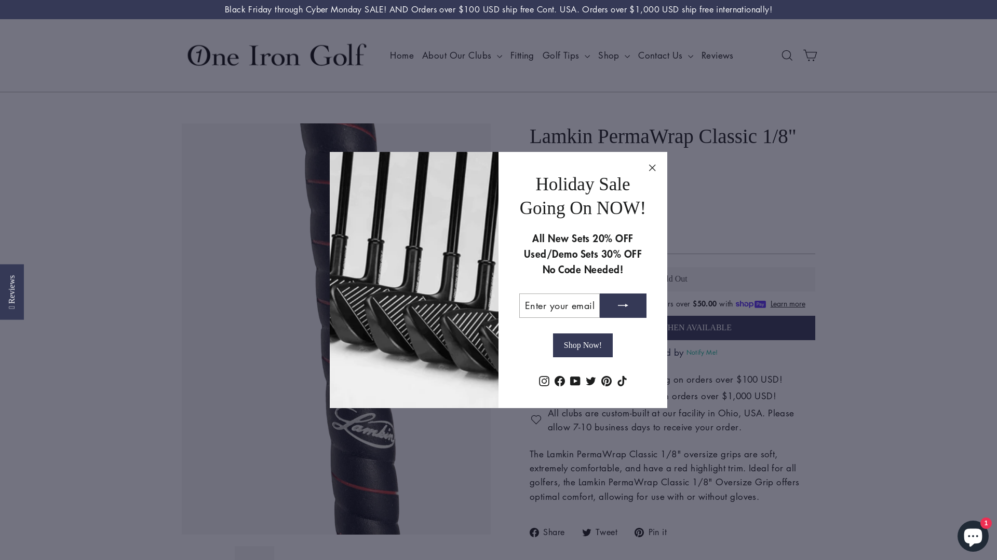  I want to click on Pinterest, so click(606, 380).